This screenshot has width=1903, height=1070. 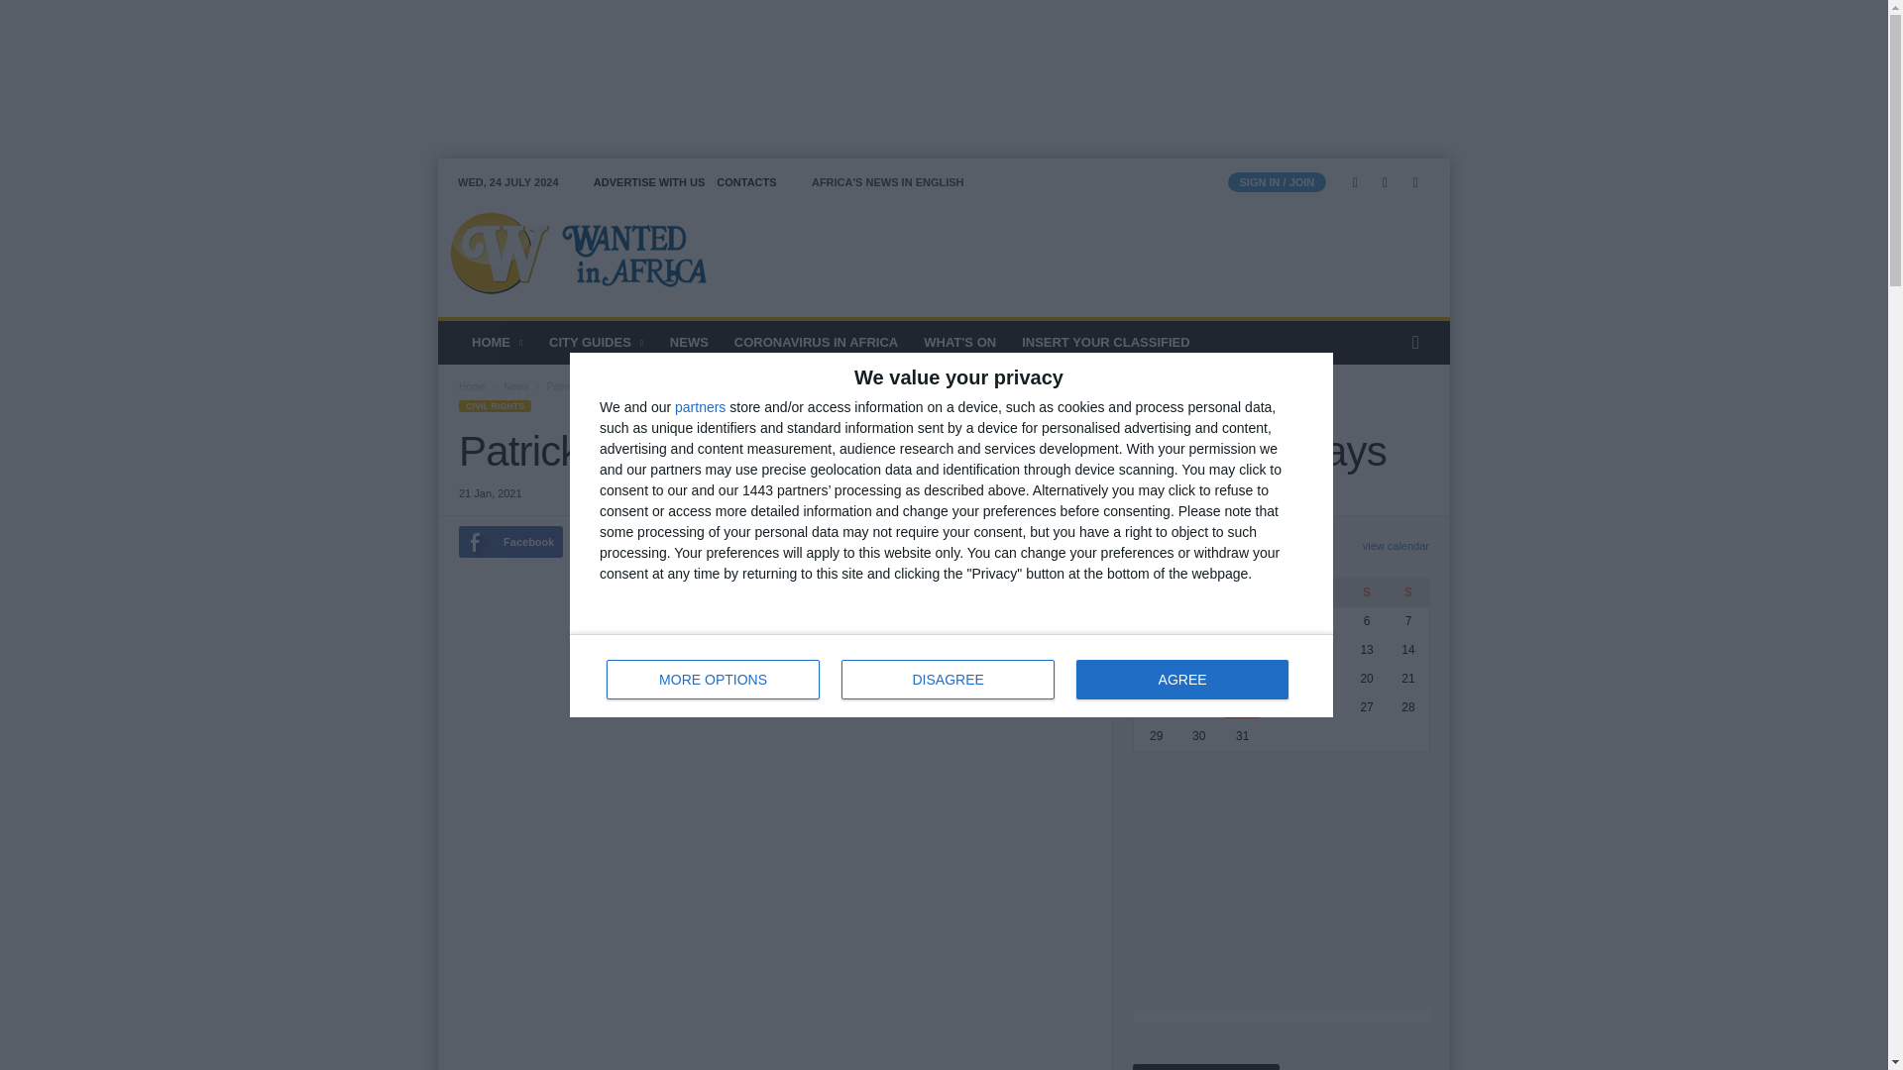 What do you see at coordinates (700, 406) in the screenshot?
I see `partners` at bounding box center [700, 406].